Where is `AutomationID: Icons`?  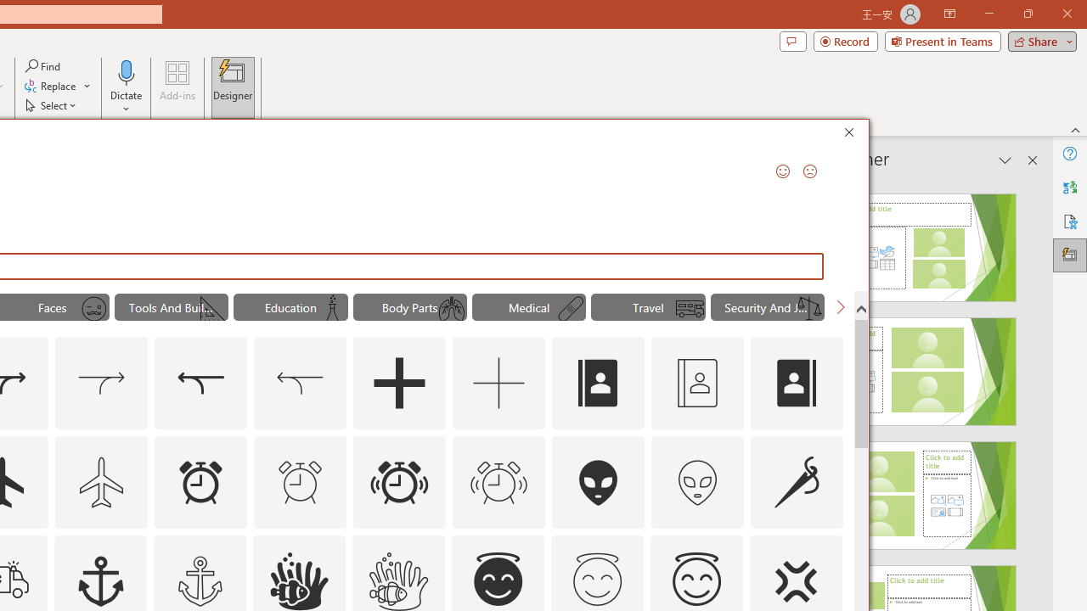 AutomationID: Icons is located at coordinates (597, 580).